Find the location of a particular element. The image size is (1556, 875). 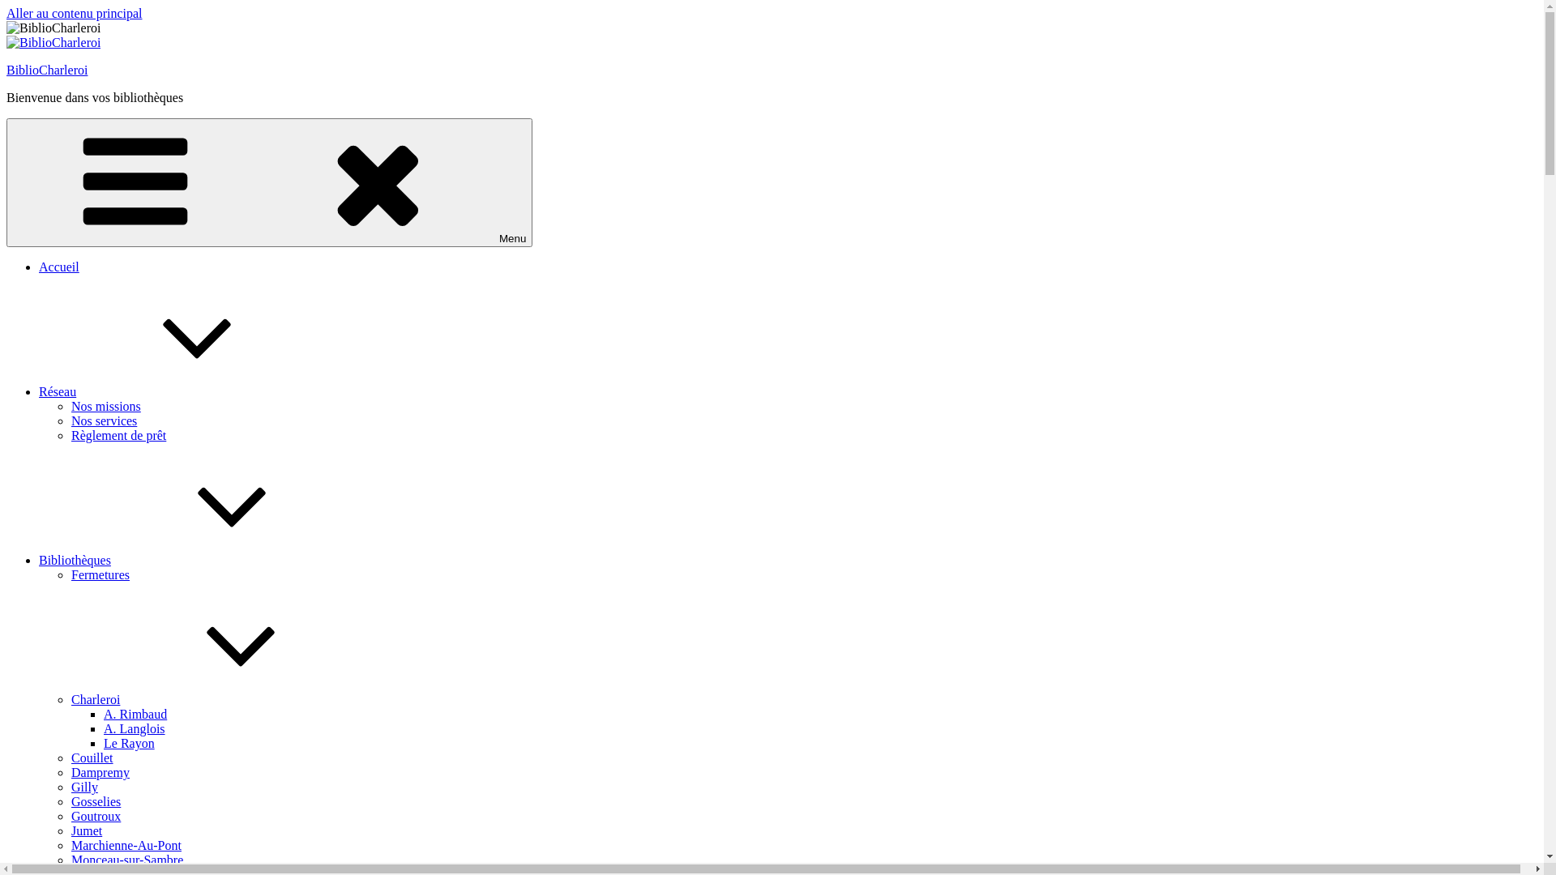

Menu is located at coordinates (269, 183).